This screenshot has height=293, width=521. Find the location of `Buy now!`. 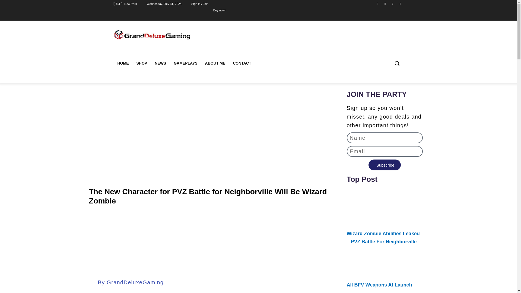

Buy now! is located at coordinates (219, 10).